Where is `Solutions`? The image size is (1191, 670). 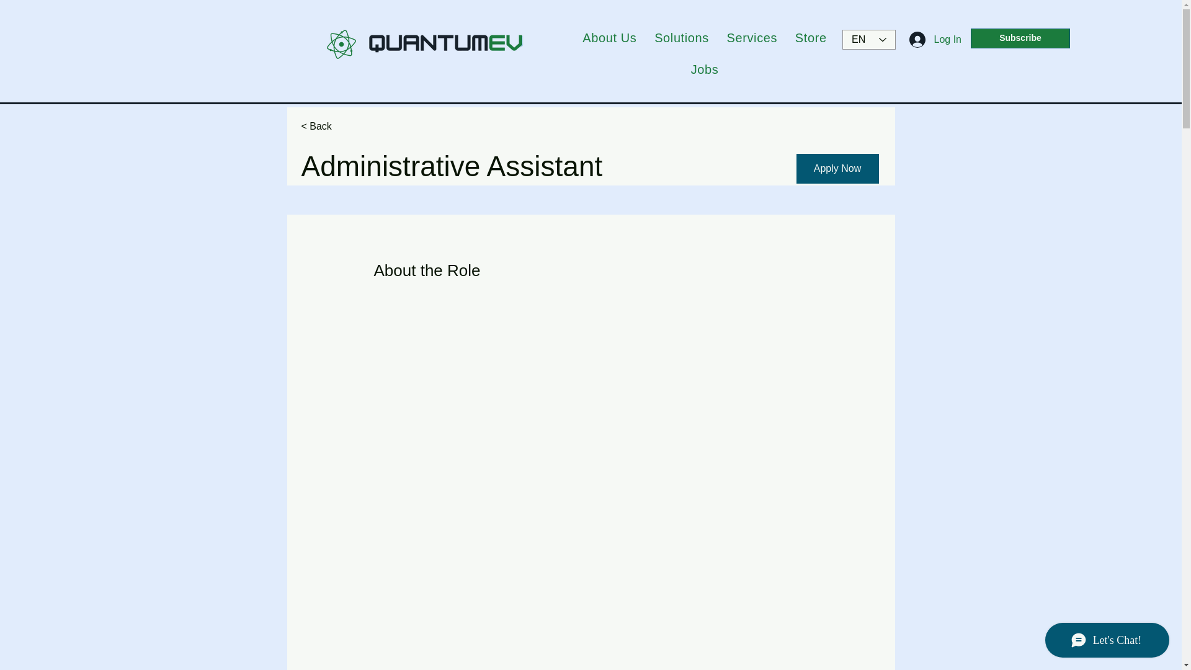
Solutions is located at coordinates (681, 38).